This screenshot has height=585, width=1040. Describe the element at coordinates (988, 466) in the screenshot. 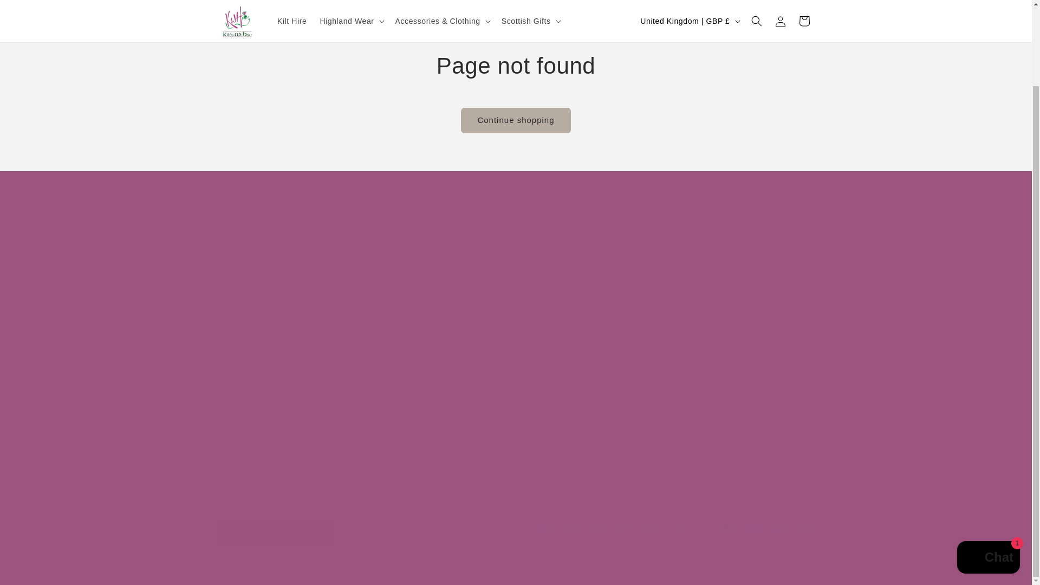

I see `Shopify online store chat` at that location.